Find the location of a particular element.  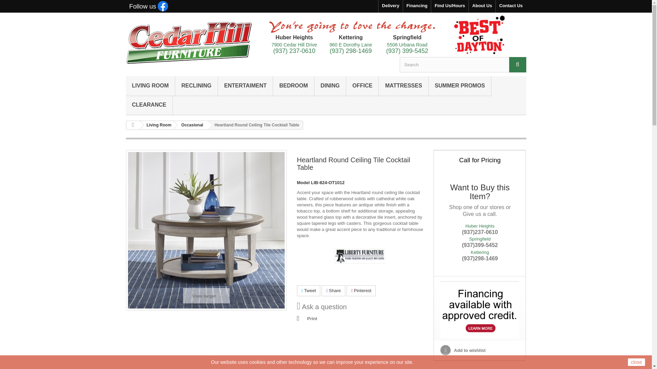

Cedar Hill Furniture is located at coordinates (189, 42).